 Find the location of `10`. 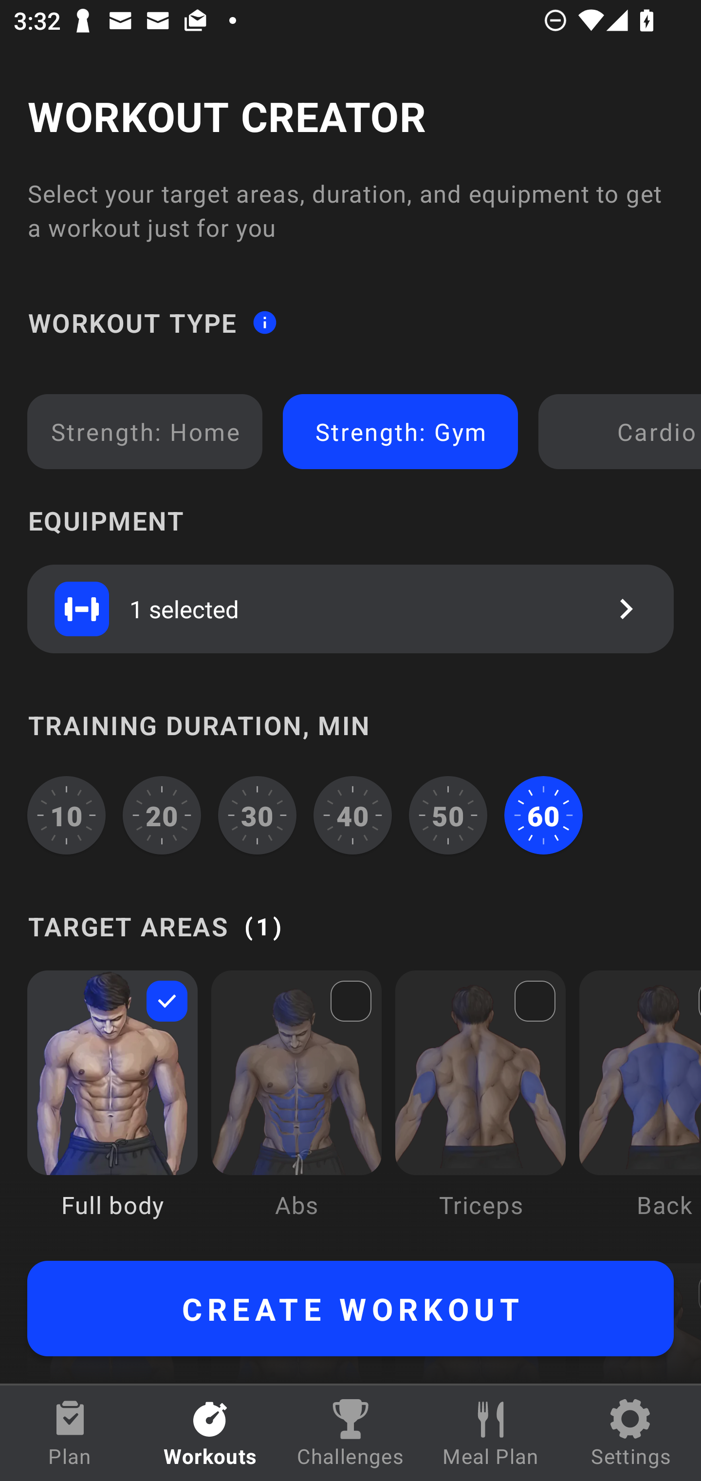

10 is located at coordinates (66, 815).